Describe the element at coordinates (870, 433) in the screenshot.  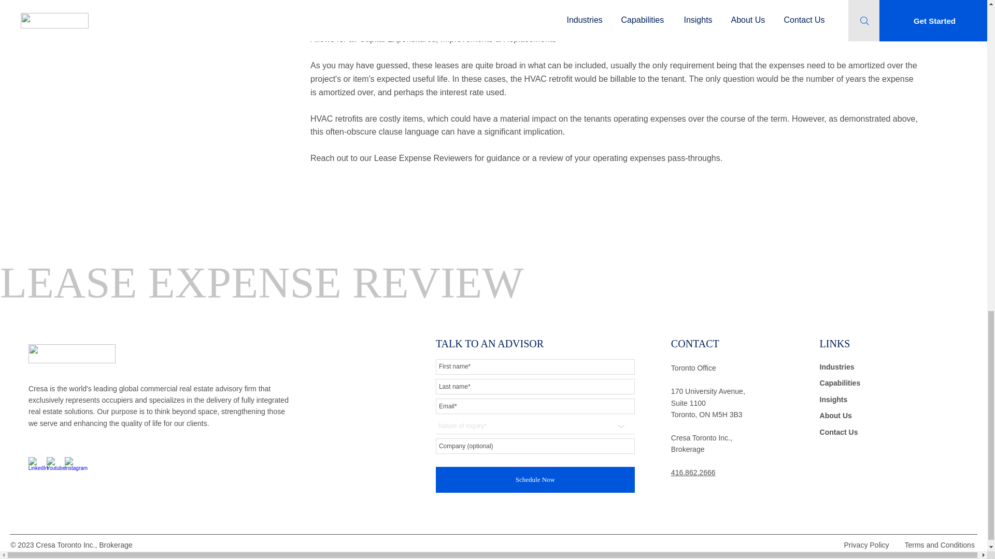
I see `Contact Us` at that location.